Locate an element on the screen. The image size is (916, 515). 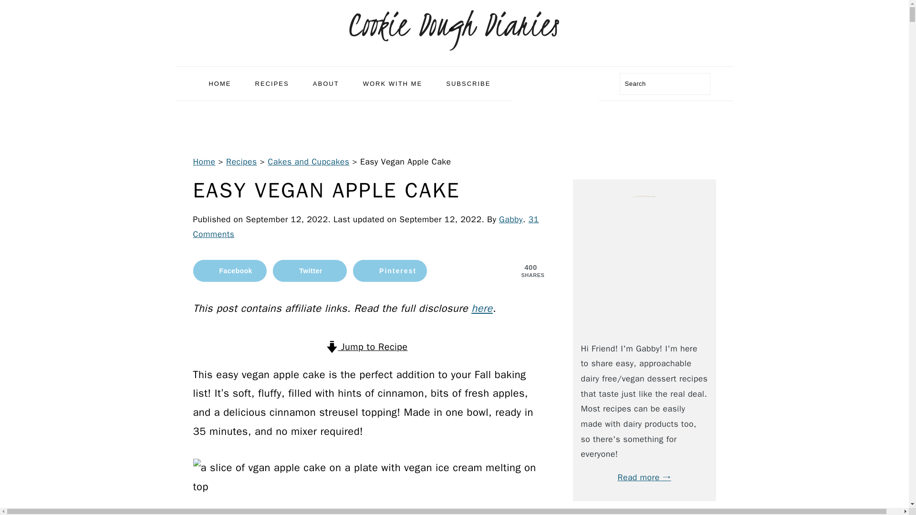
Share on Facebook is located at coordinates (229, 271).